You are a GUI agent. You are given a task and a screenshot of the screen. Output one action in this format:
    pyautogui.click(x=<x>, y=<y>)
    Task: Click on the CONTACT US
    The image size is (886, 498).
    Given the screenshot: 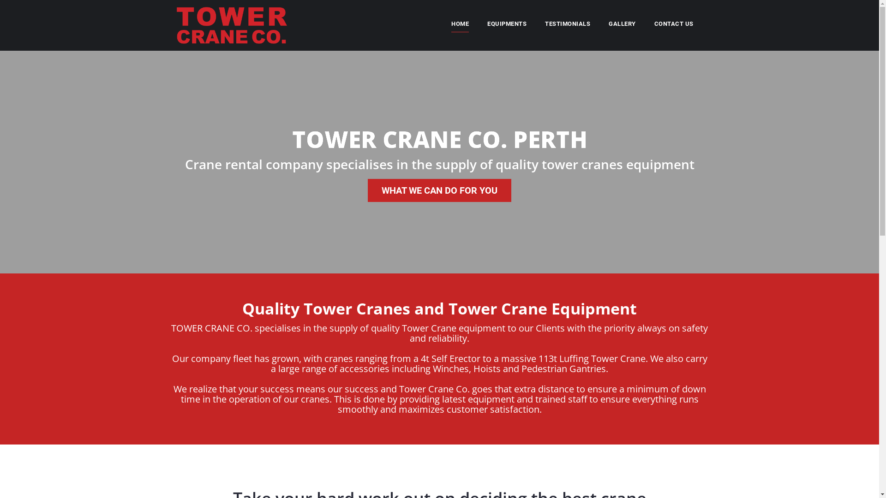 What is the action you would take?
    pyautogui.click(x=674, y=25)
    